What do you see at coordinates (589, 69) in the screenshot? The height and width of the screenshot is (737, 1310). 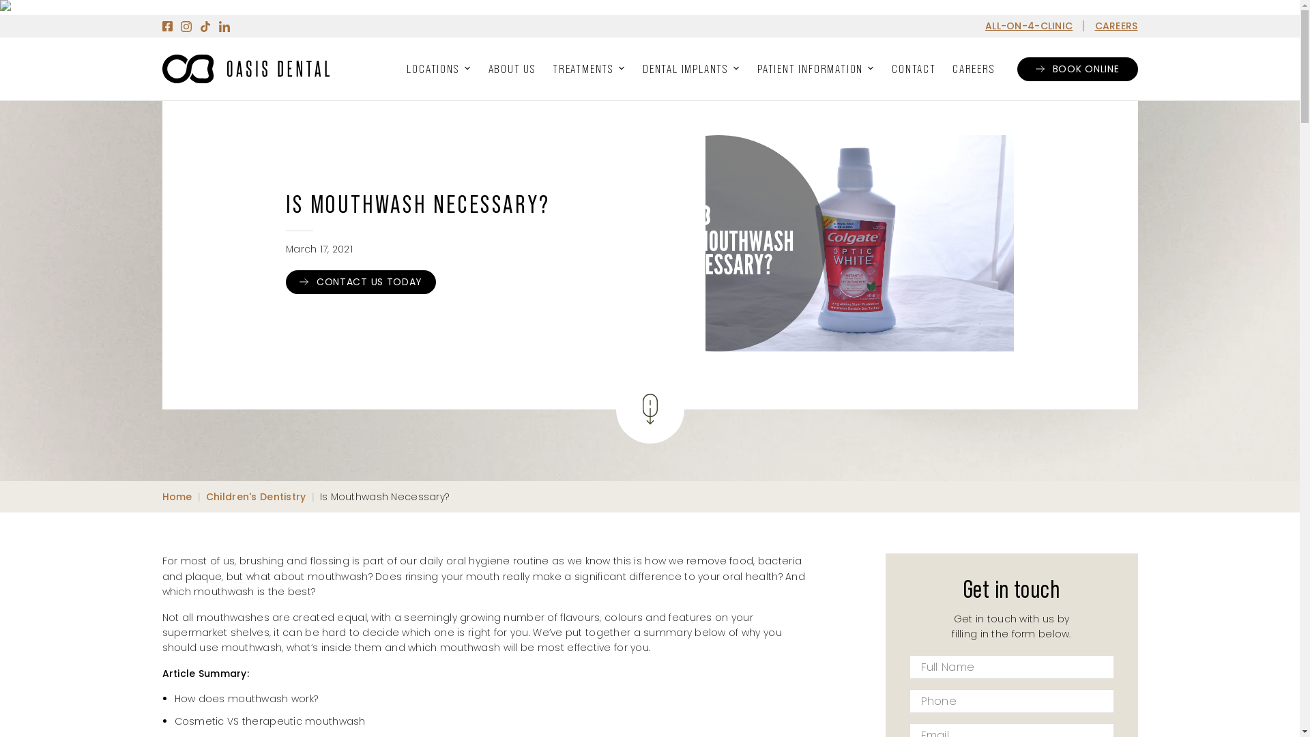 I see `TREATMENTS` at bounding box center [589, 69].